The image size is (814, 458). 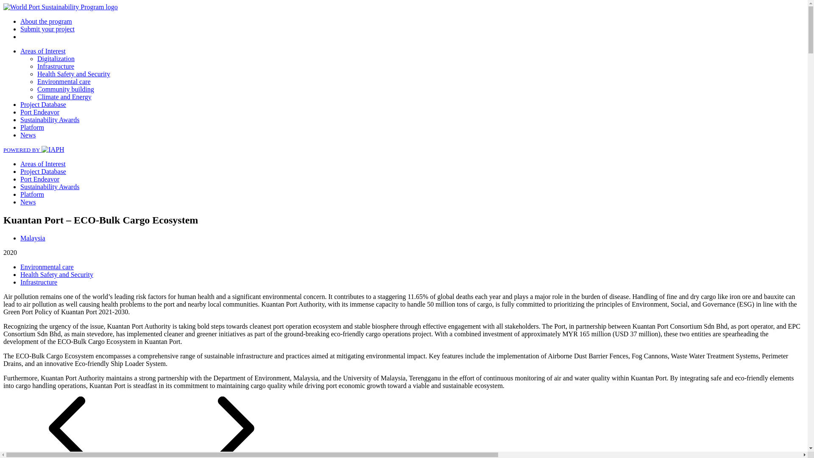 I want to click on Next, so click(x=229, y=456).